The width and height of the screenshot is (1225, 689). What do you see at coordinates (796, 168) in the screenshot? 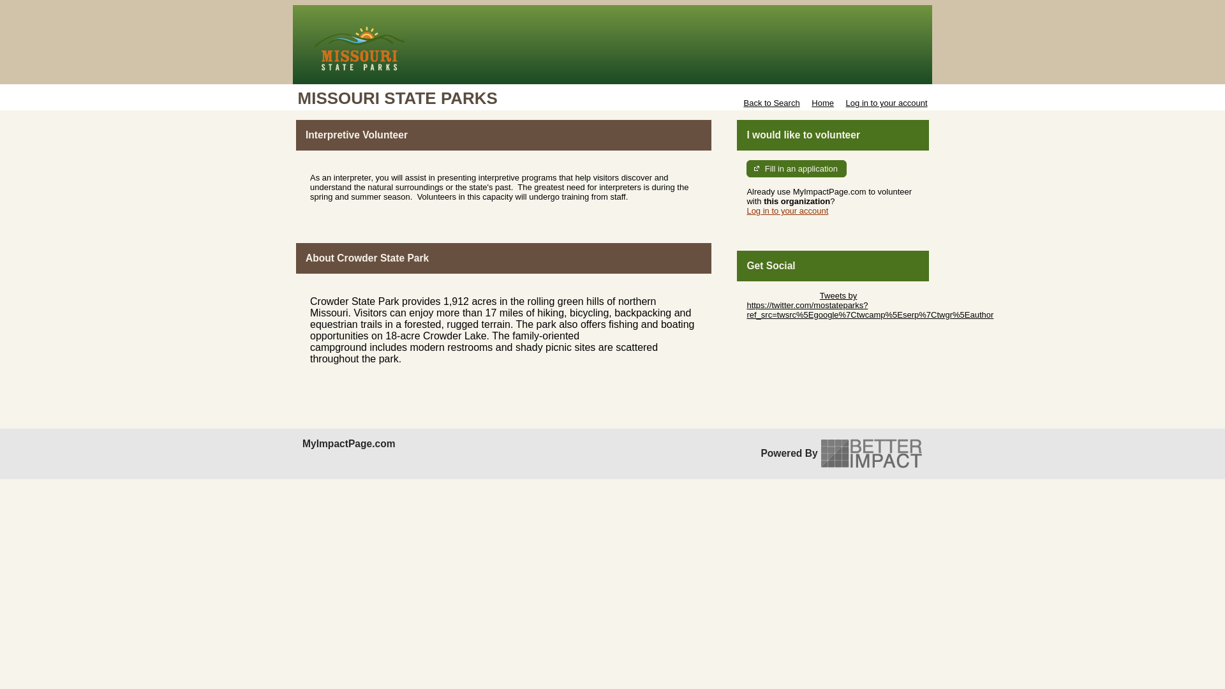
I see `Fill in an application` at bounding box center [796, 168].